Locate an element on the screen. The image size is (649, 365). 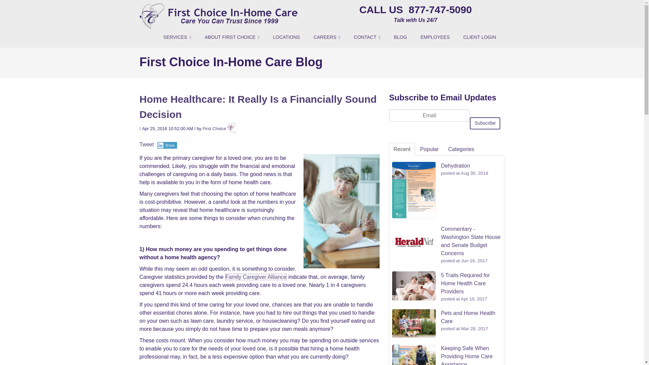
CAREERS is located at coordinates (327, 37).